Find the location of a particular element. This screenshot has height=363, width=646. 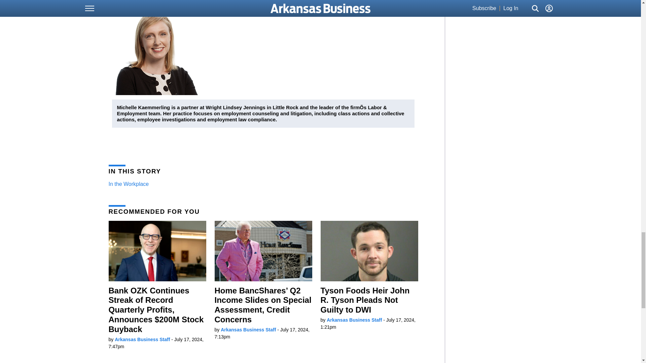

Posts by Arkansas Business Staff is located at coordinates (354, 320).